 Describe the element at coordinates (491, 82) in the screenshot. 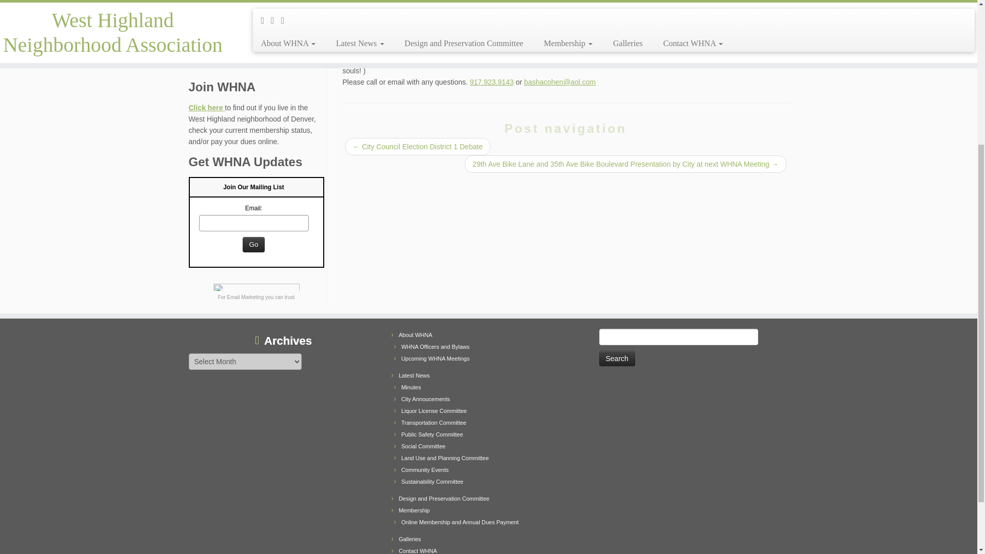

I see `917.923.9143` at that location.